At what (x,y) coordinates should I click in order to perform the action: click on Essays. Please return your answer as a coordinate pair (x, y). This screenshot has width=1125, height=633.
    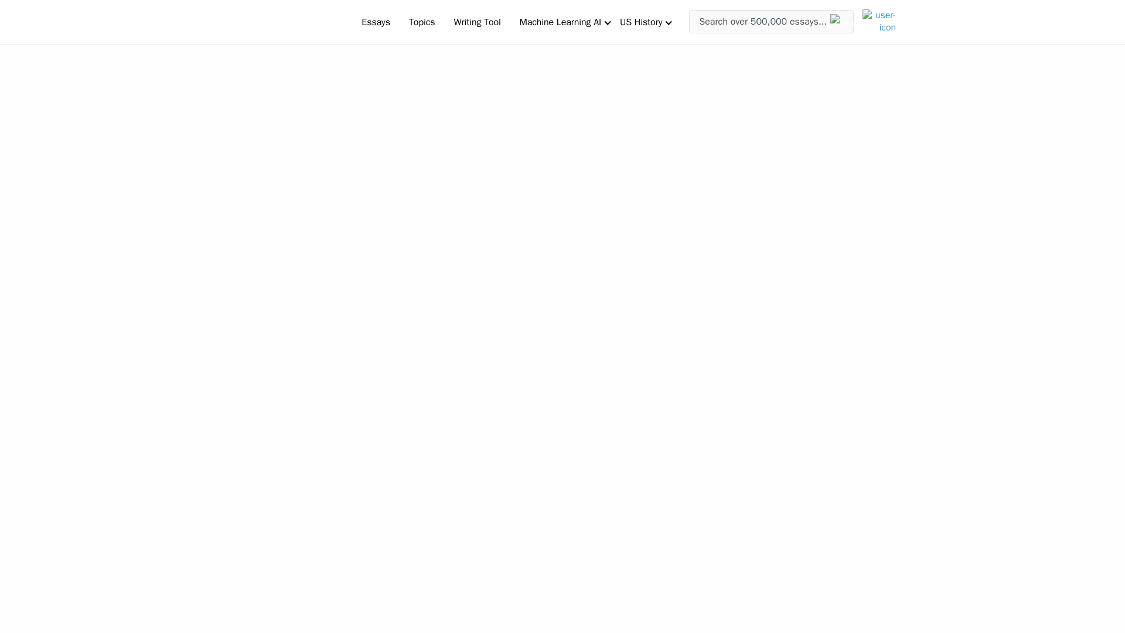
    Looking at the image, I should click on (375, 22).